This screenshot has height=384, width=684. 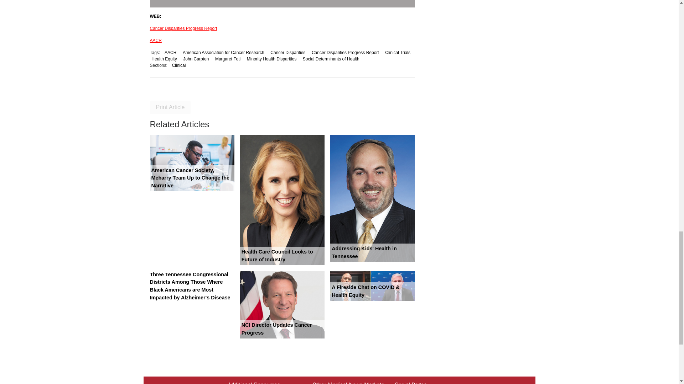 I want to click on Social Determinants of Health, so click(x=331, y=59).